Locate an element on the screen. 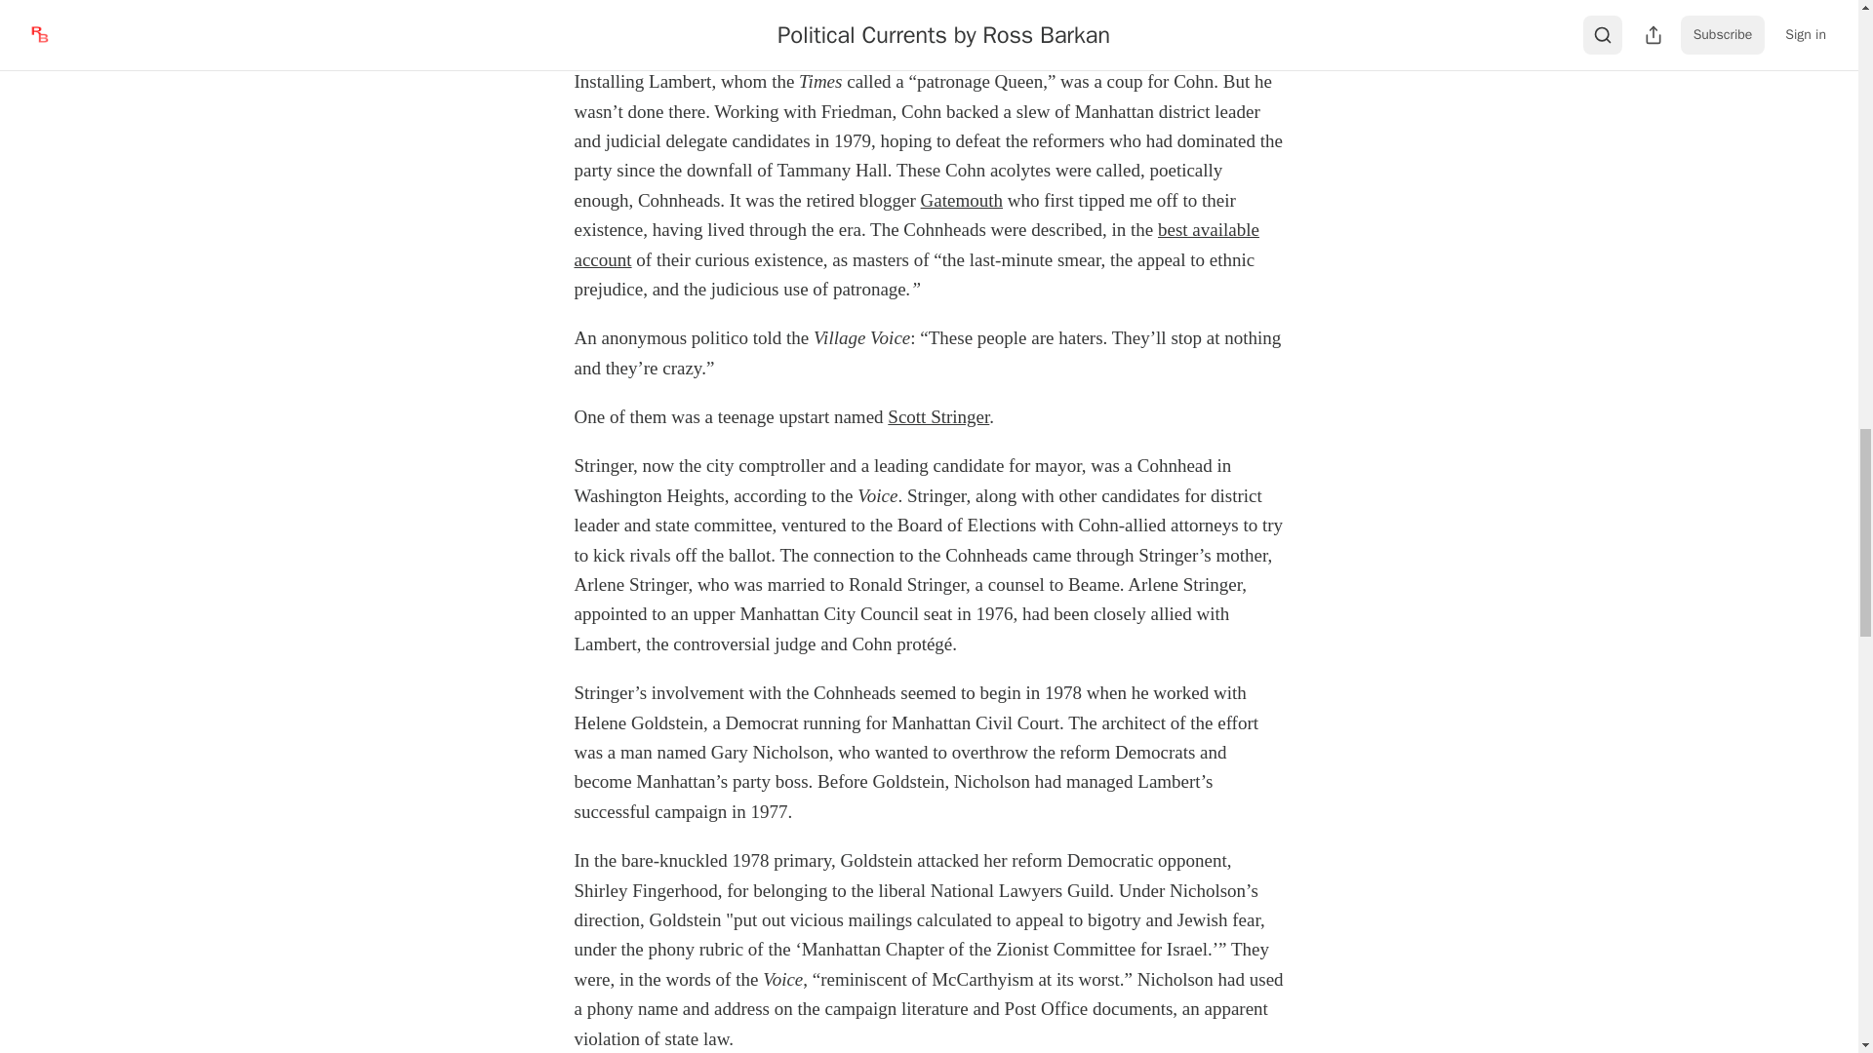 This screenshot has height=1053, width=1873. Gatemouth is located at coordinates (962, 201).